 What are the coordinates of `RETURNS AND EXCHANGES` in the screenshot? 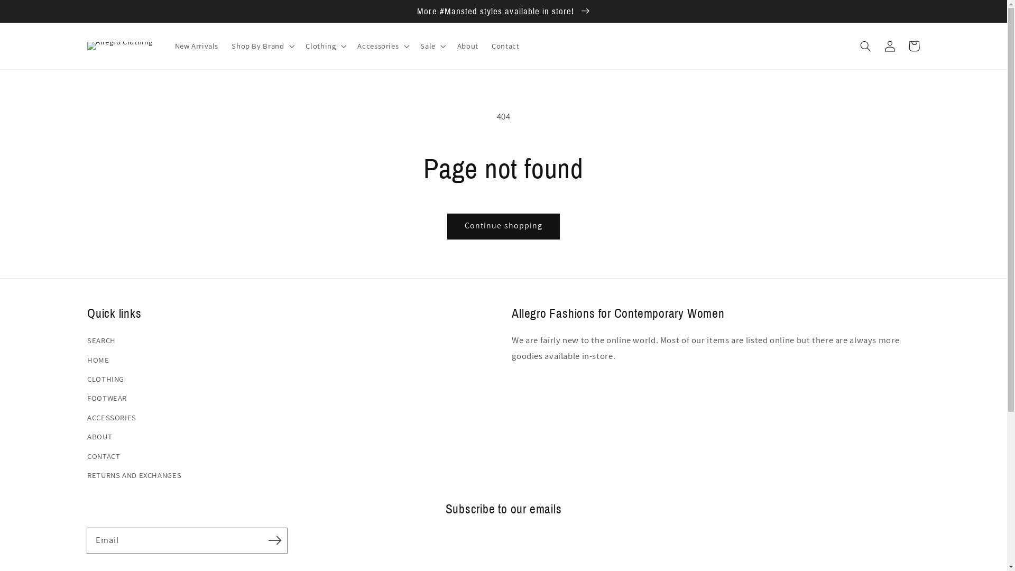 It's located at (134, 475).